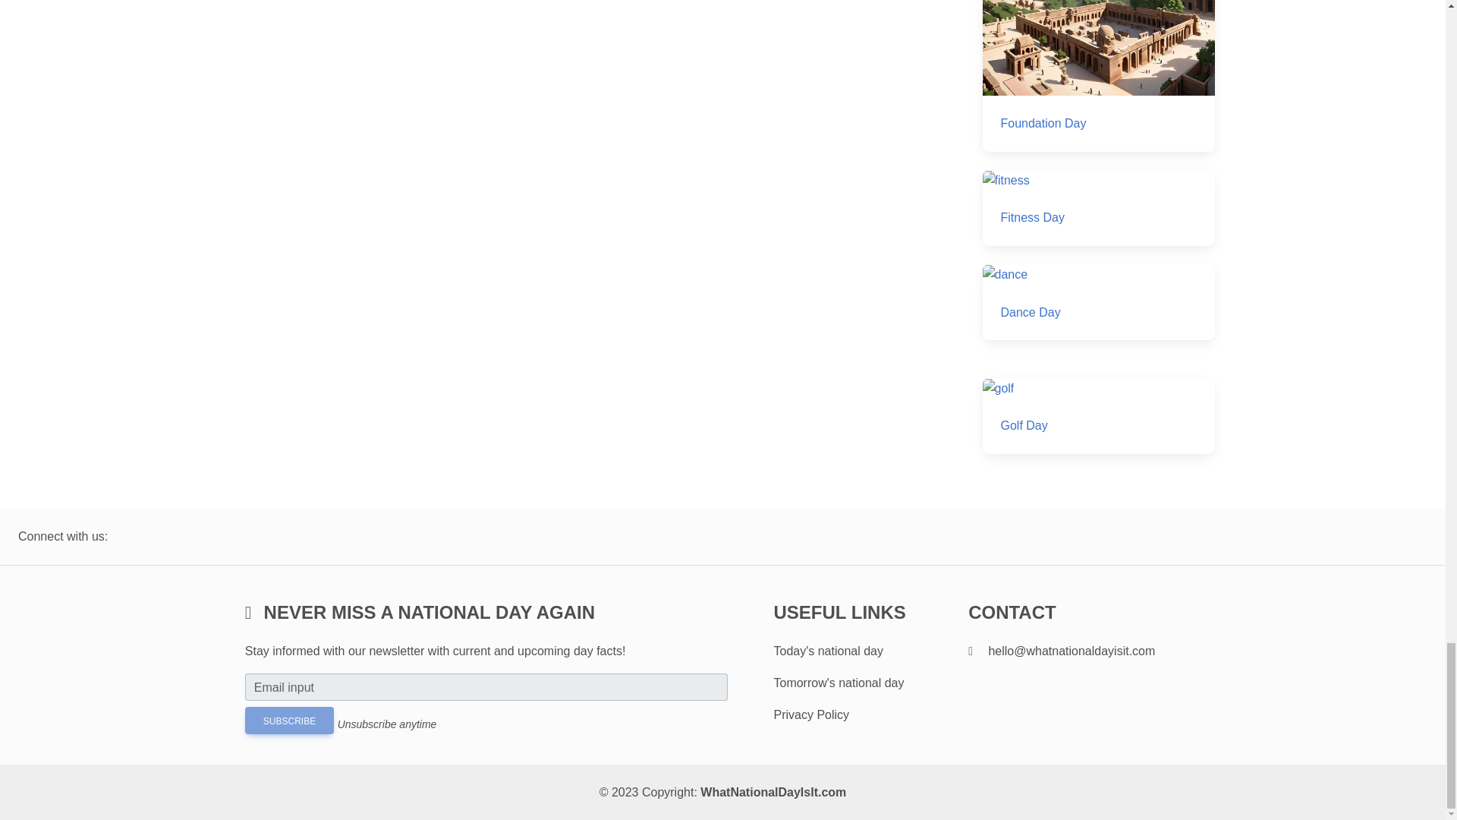 The image size is (1457, 820). Describe the element at coordinates (828, 651) in the screenshot. I see `Today's national day` at that location.